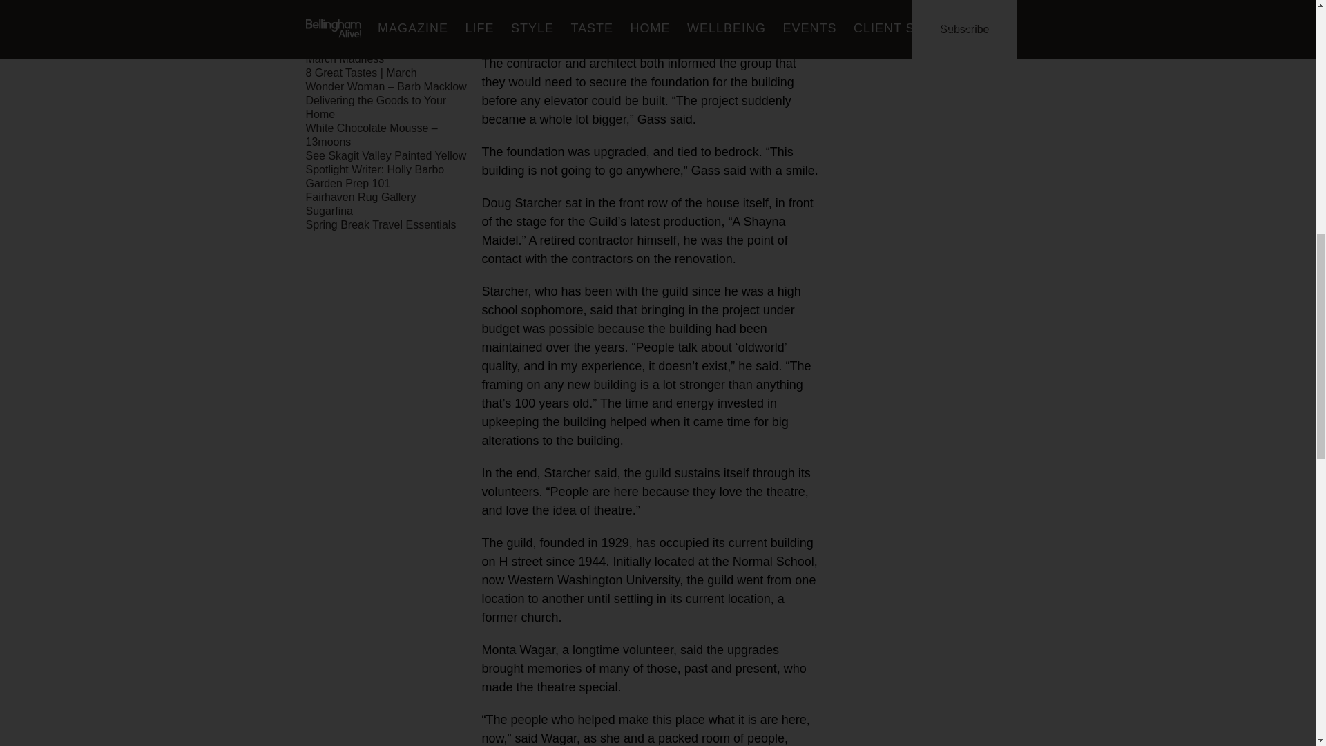 The image size is (1326, 746). I want to click on Delivering the Goods to Your Home, so click(375, 107).